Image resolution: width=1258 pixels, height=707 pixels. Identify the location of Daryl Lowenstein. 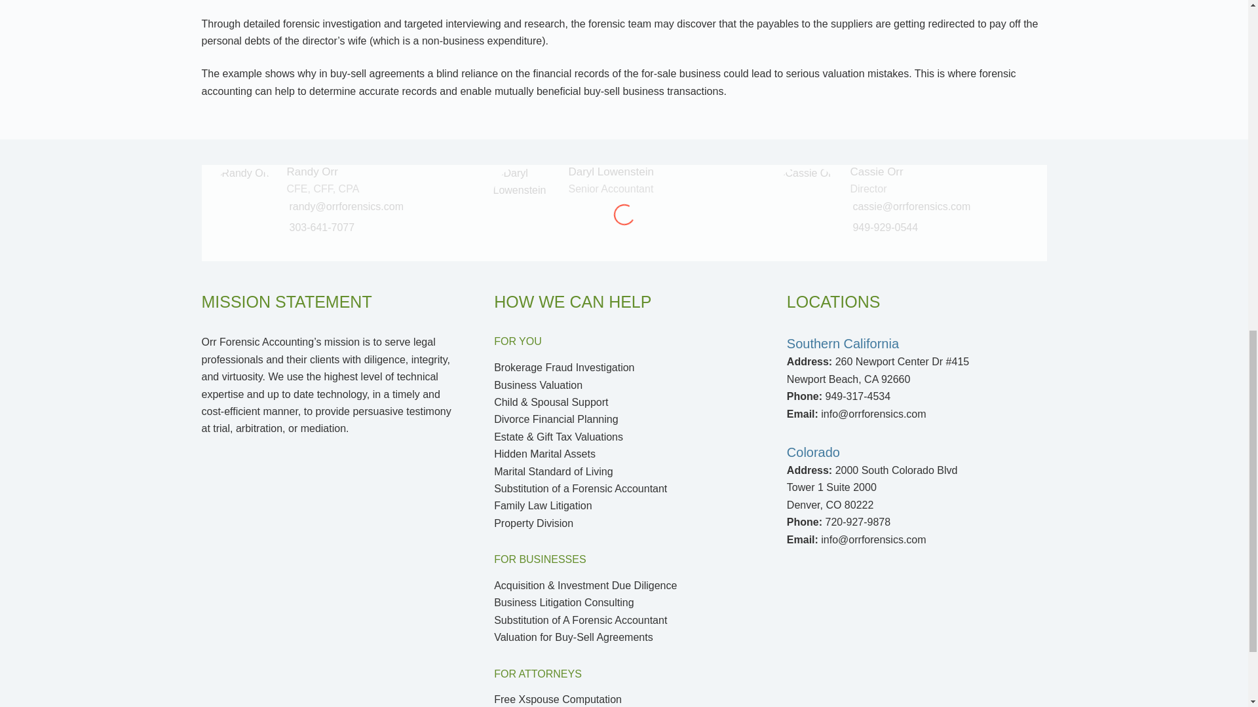
(611, 189).